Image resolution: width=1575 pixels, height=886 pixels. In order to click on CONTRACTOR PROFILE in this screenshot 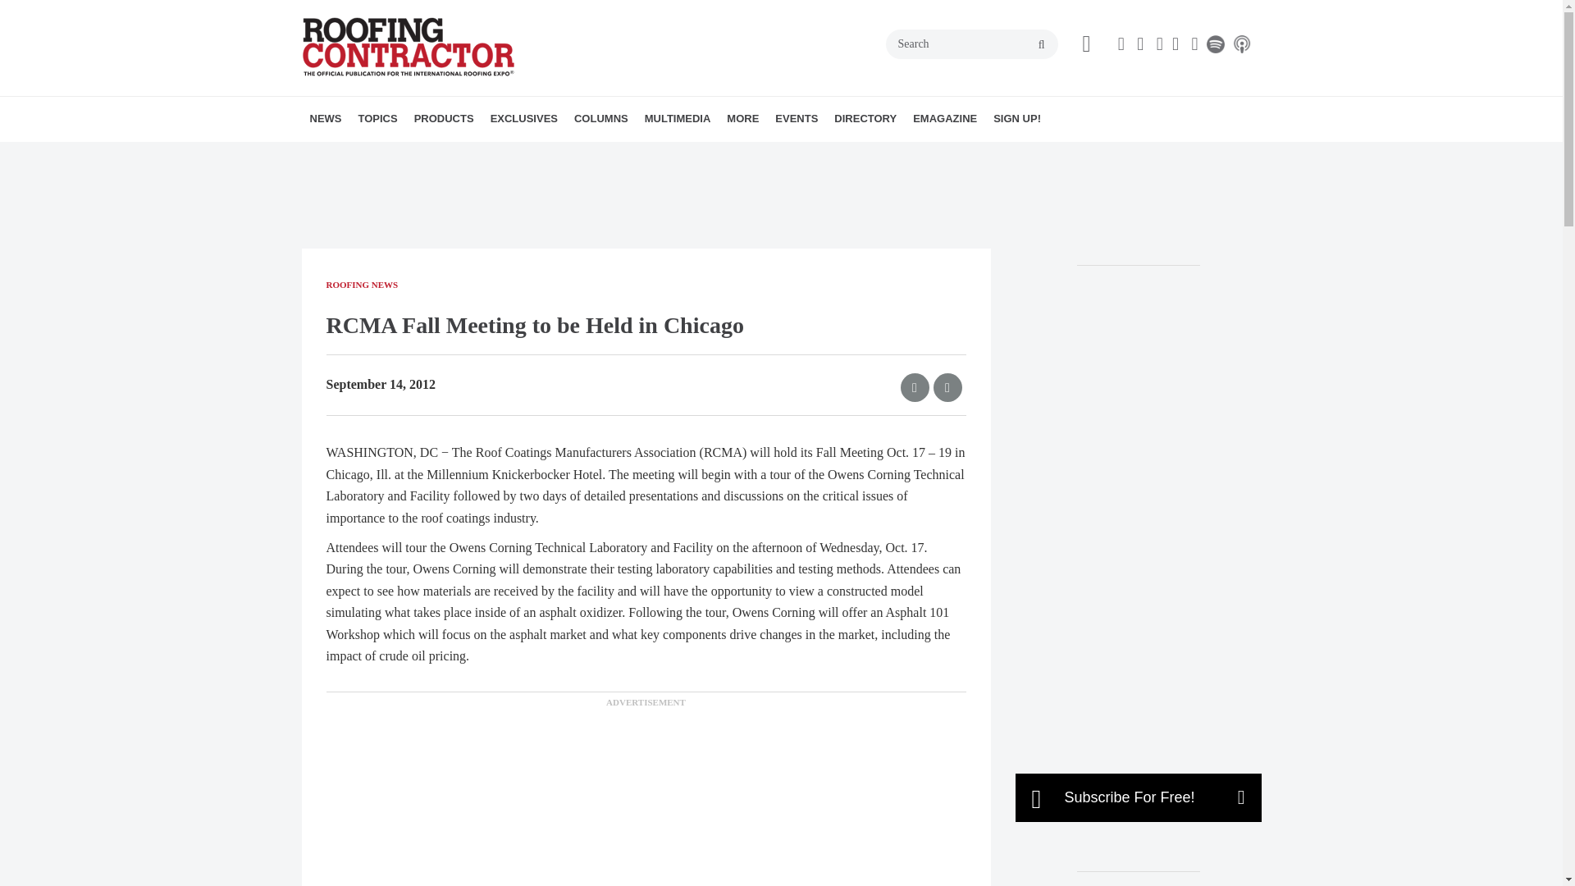, I will do `click(592, 155)`.